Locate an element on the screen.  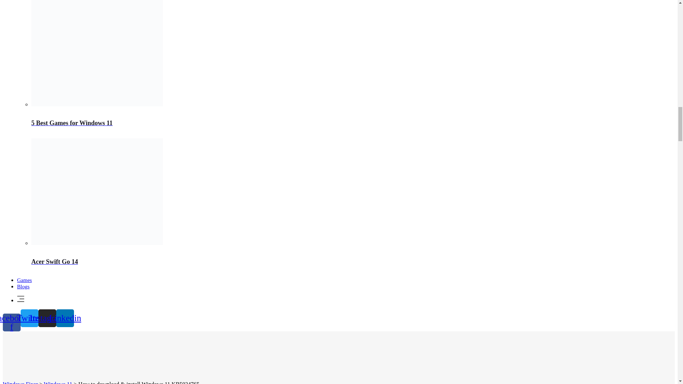
Twitter is located at coordinates (29, 318).